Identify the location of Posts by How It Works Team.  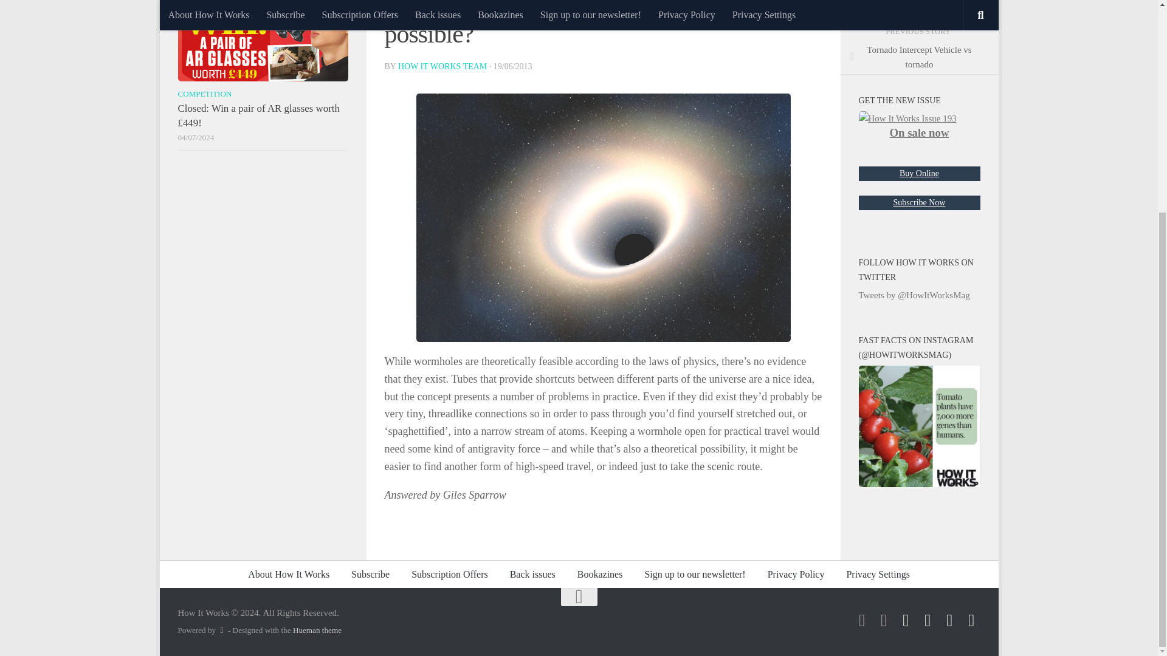
(442, 66).